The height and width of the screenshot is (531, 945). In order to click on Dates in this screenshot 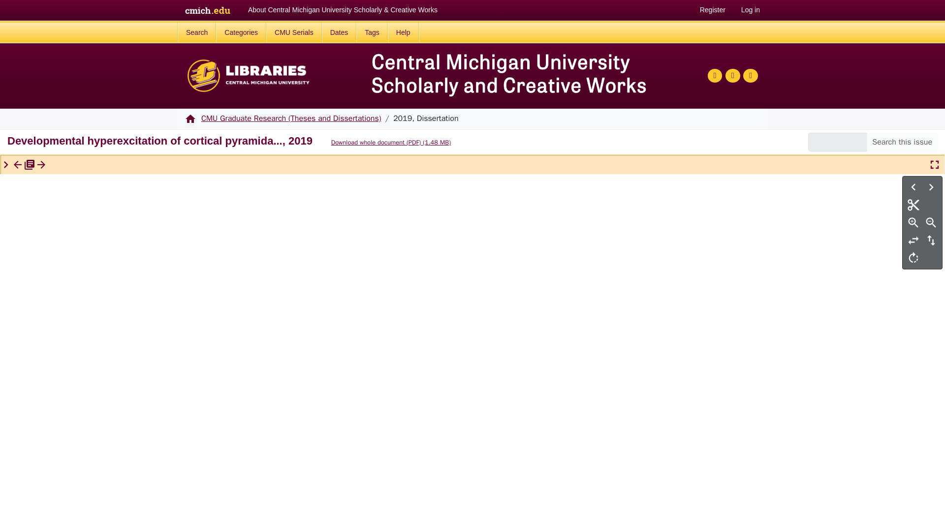, I will do `click(340, 32)`.